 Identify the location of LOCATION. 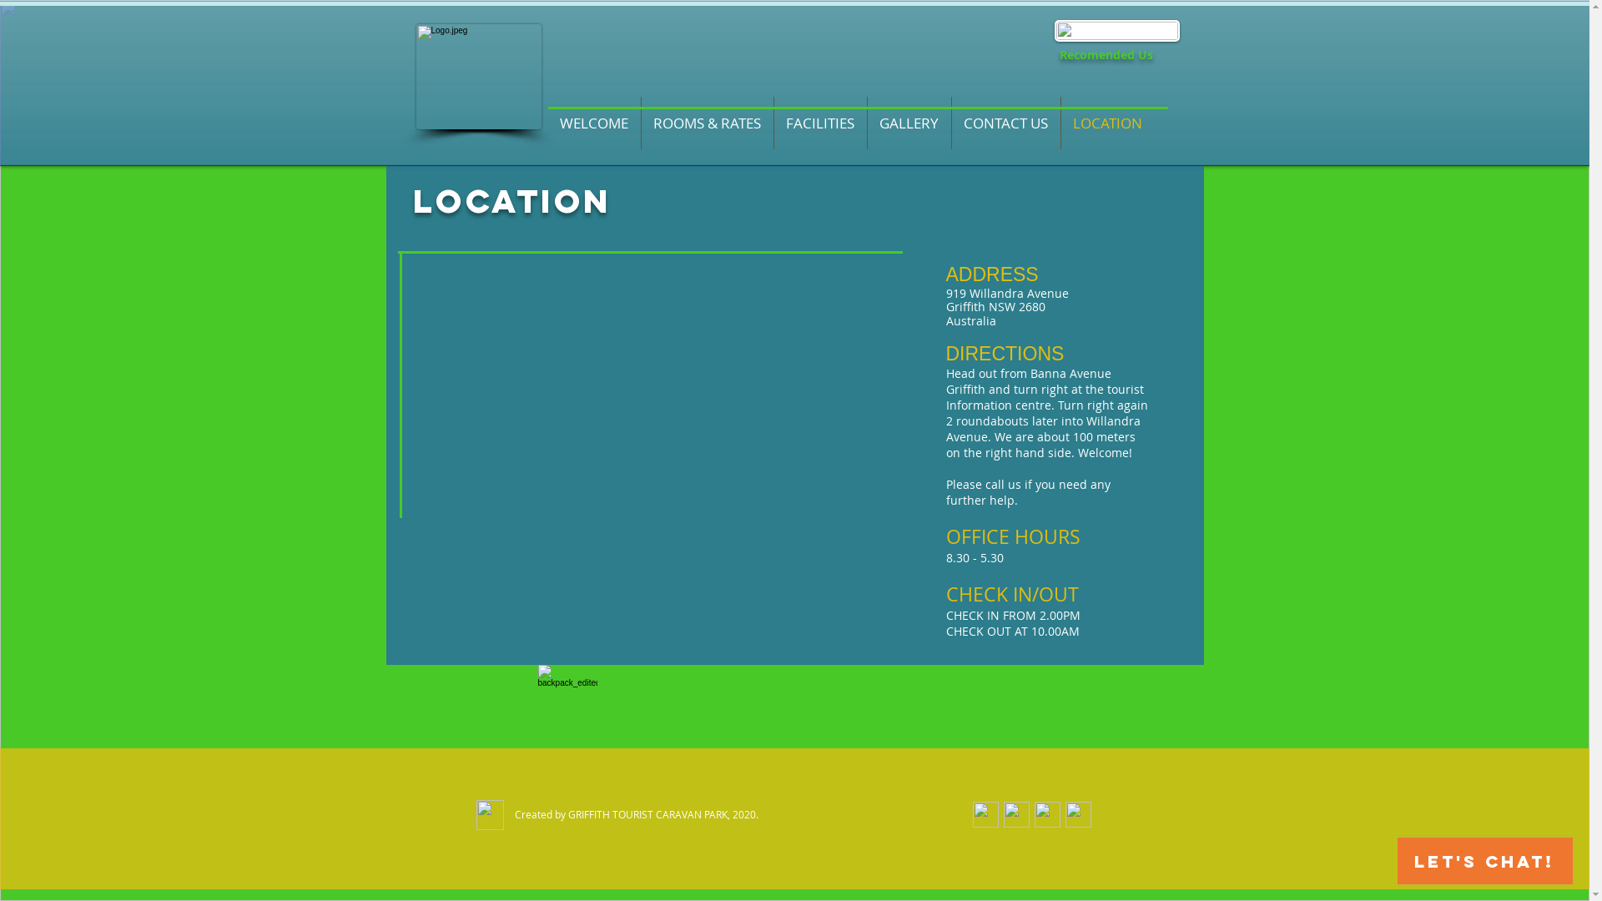
(1108, 123).